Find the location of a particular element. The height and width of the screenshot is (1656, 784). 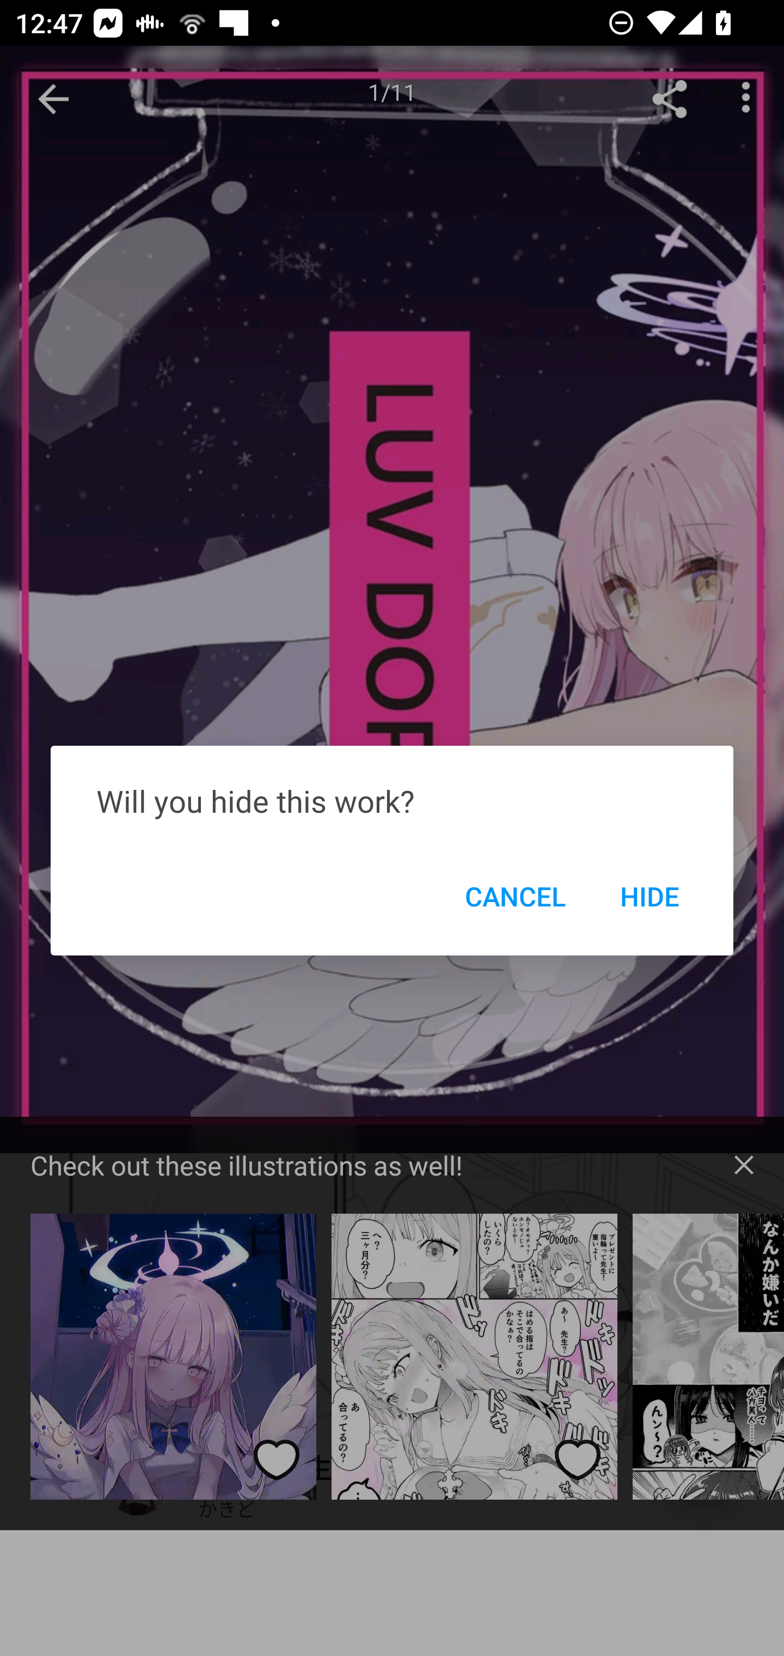

HIDE is located at coordinates (649, 896).